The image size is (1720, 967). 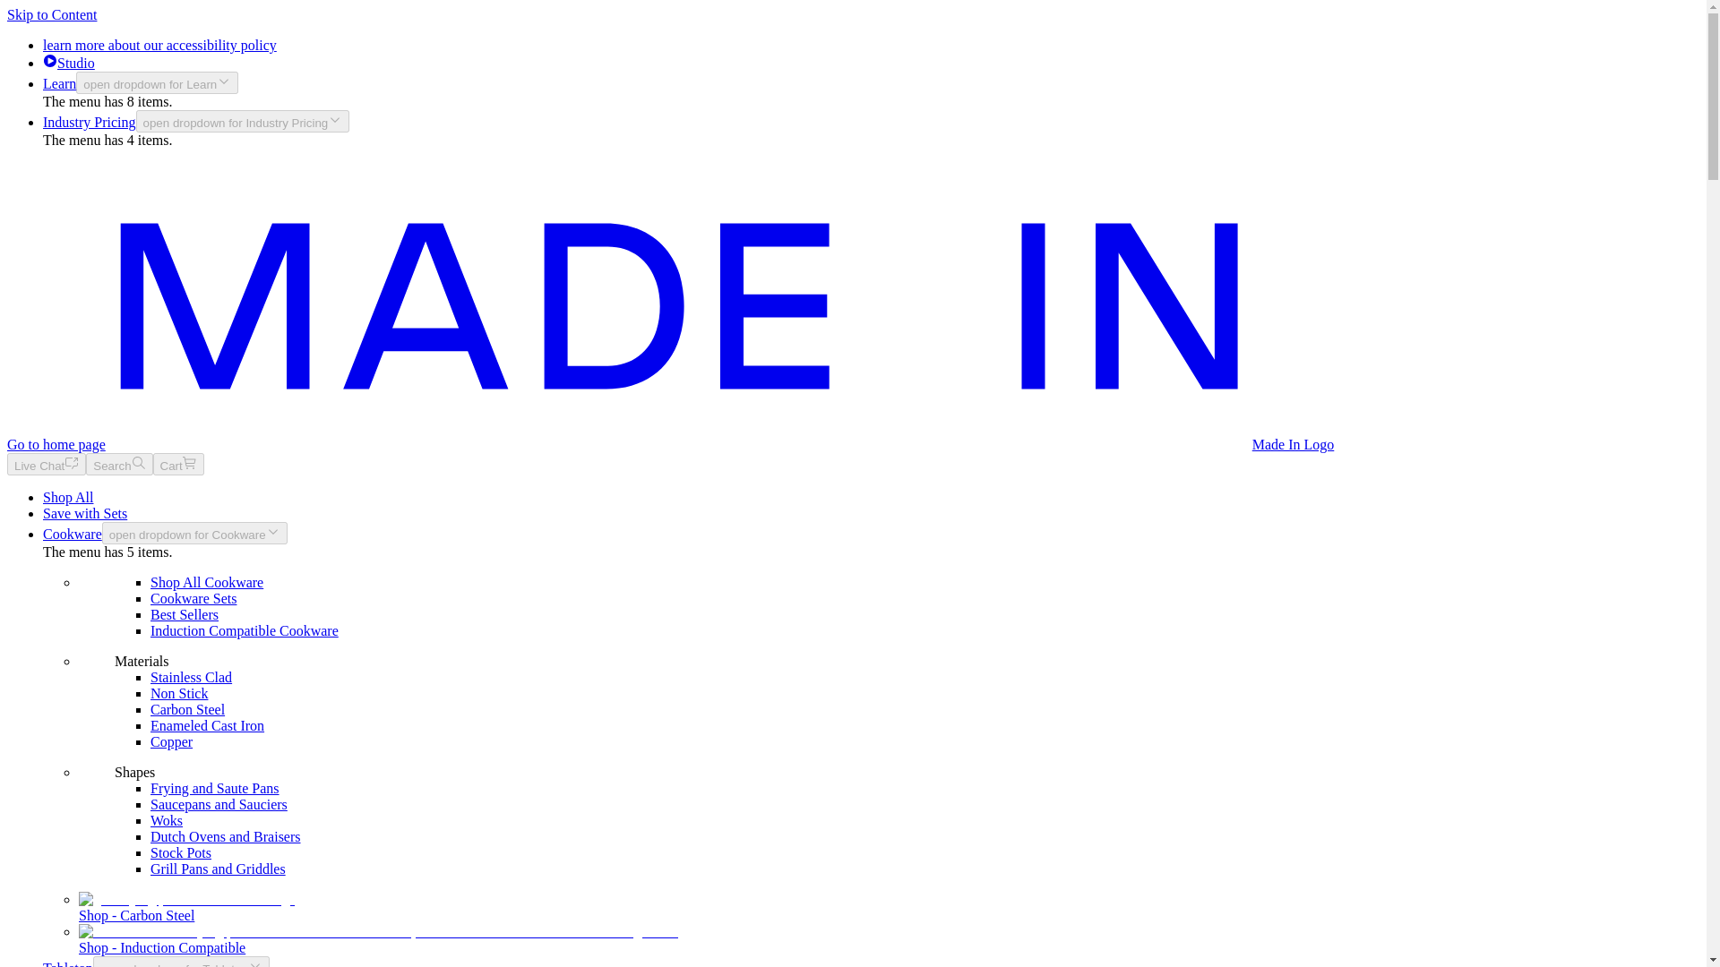 What do you see at coordinates (51, 14) in the screenshot?
I see `Skip to Content` at bounding box center [51, 14].